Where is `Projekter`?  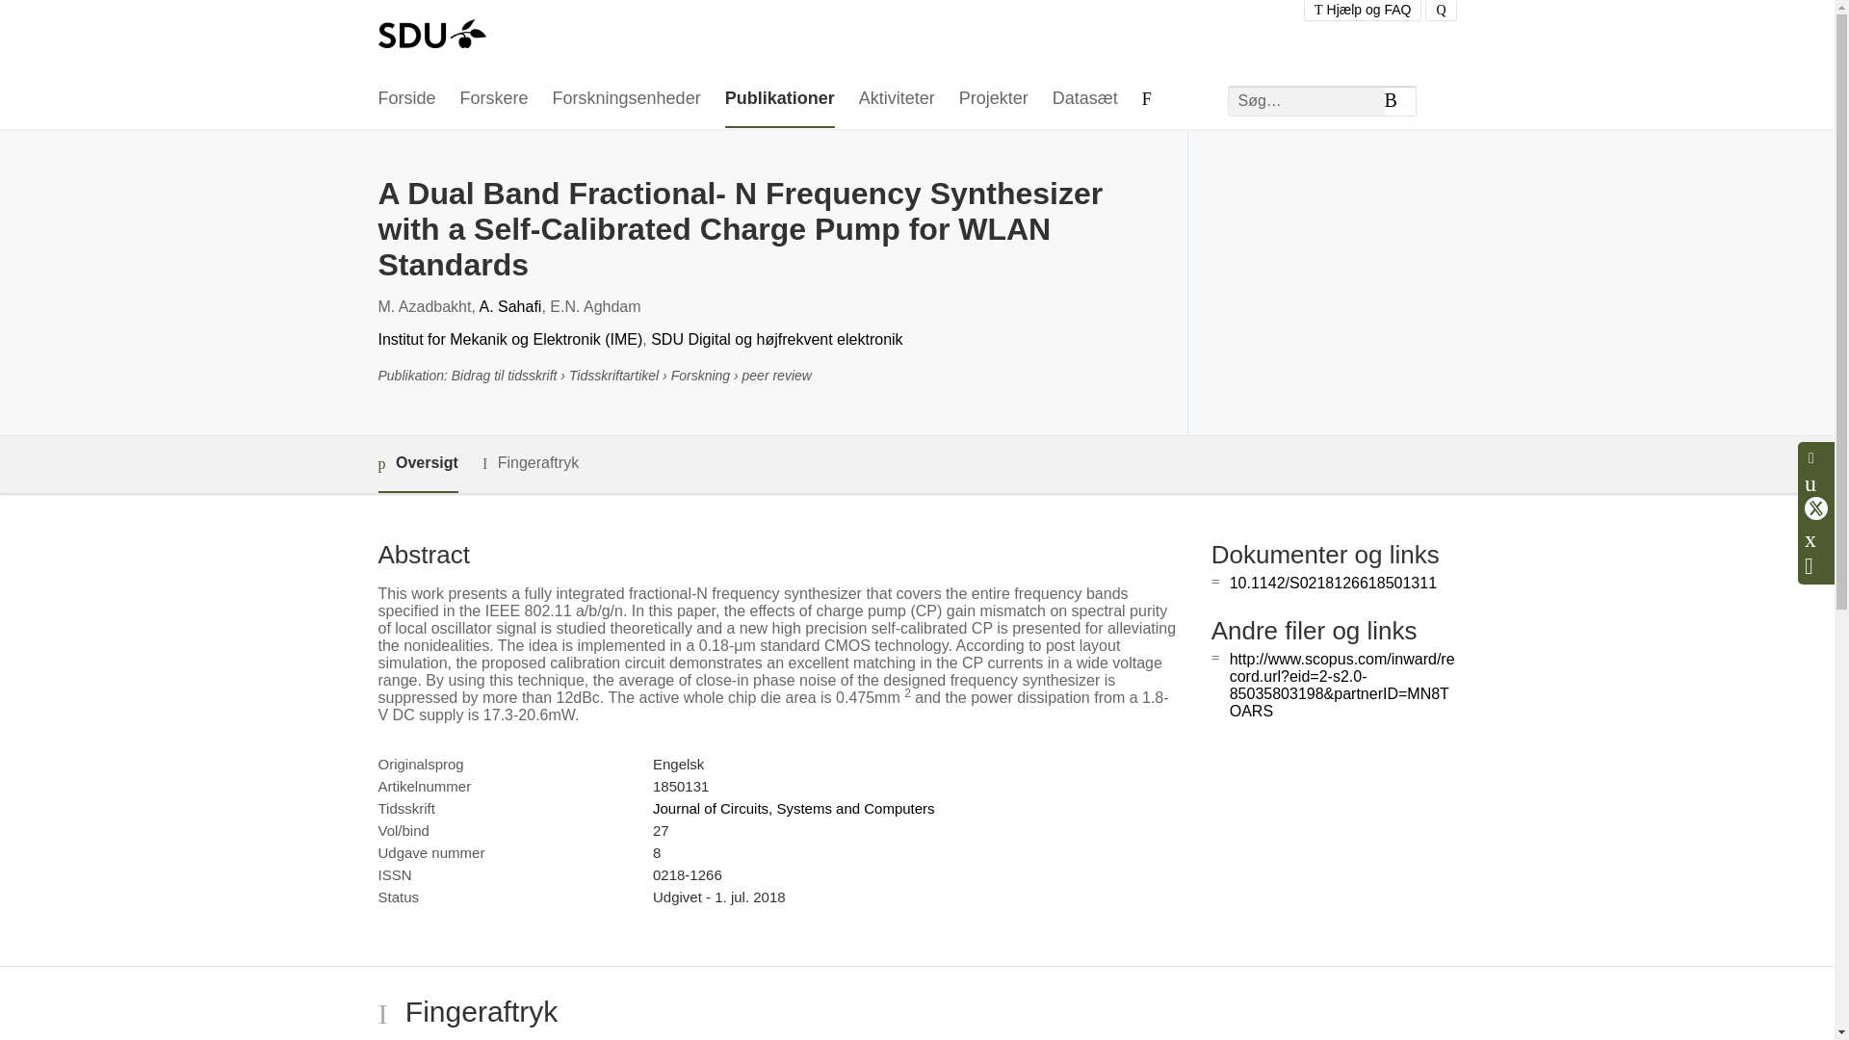
Projekter is located at coordinates (994, 99).